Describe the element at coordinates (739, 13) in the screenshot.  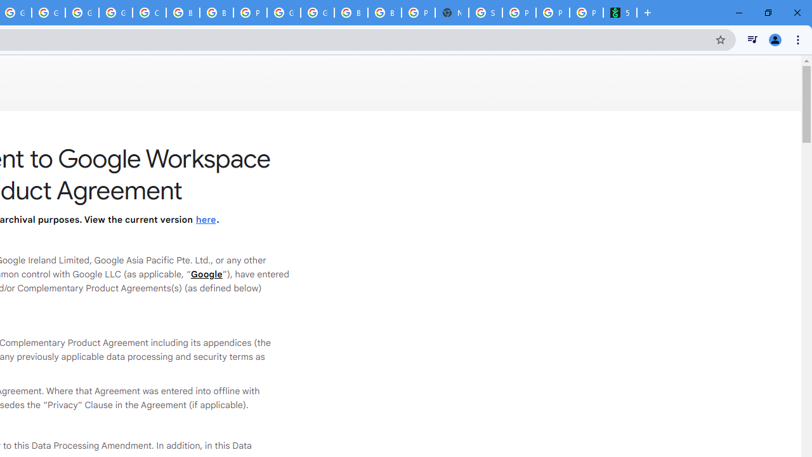
I see `Minimize` at that location.